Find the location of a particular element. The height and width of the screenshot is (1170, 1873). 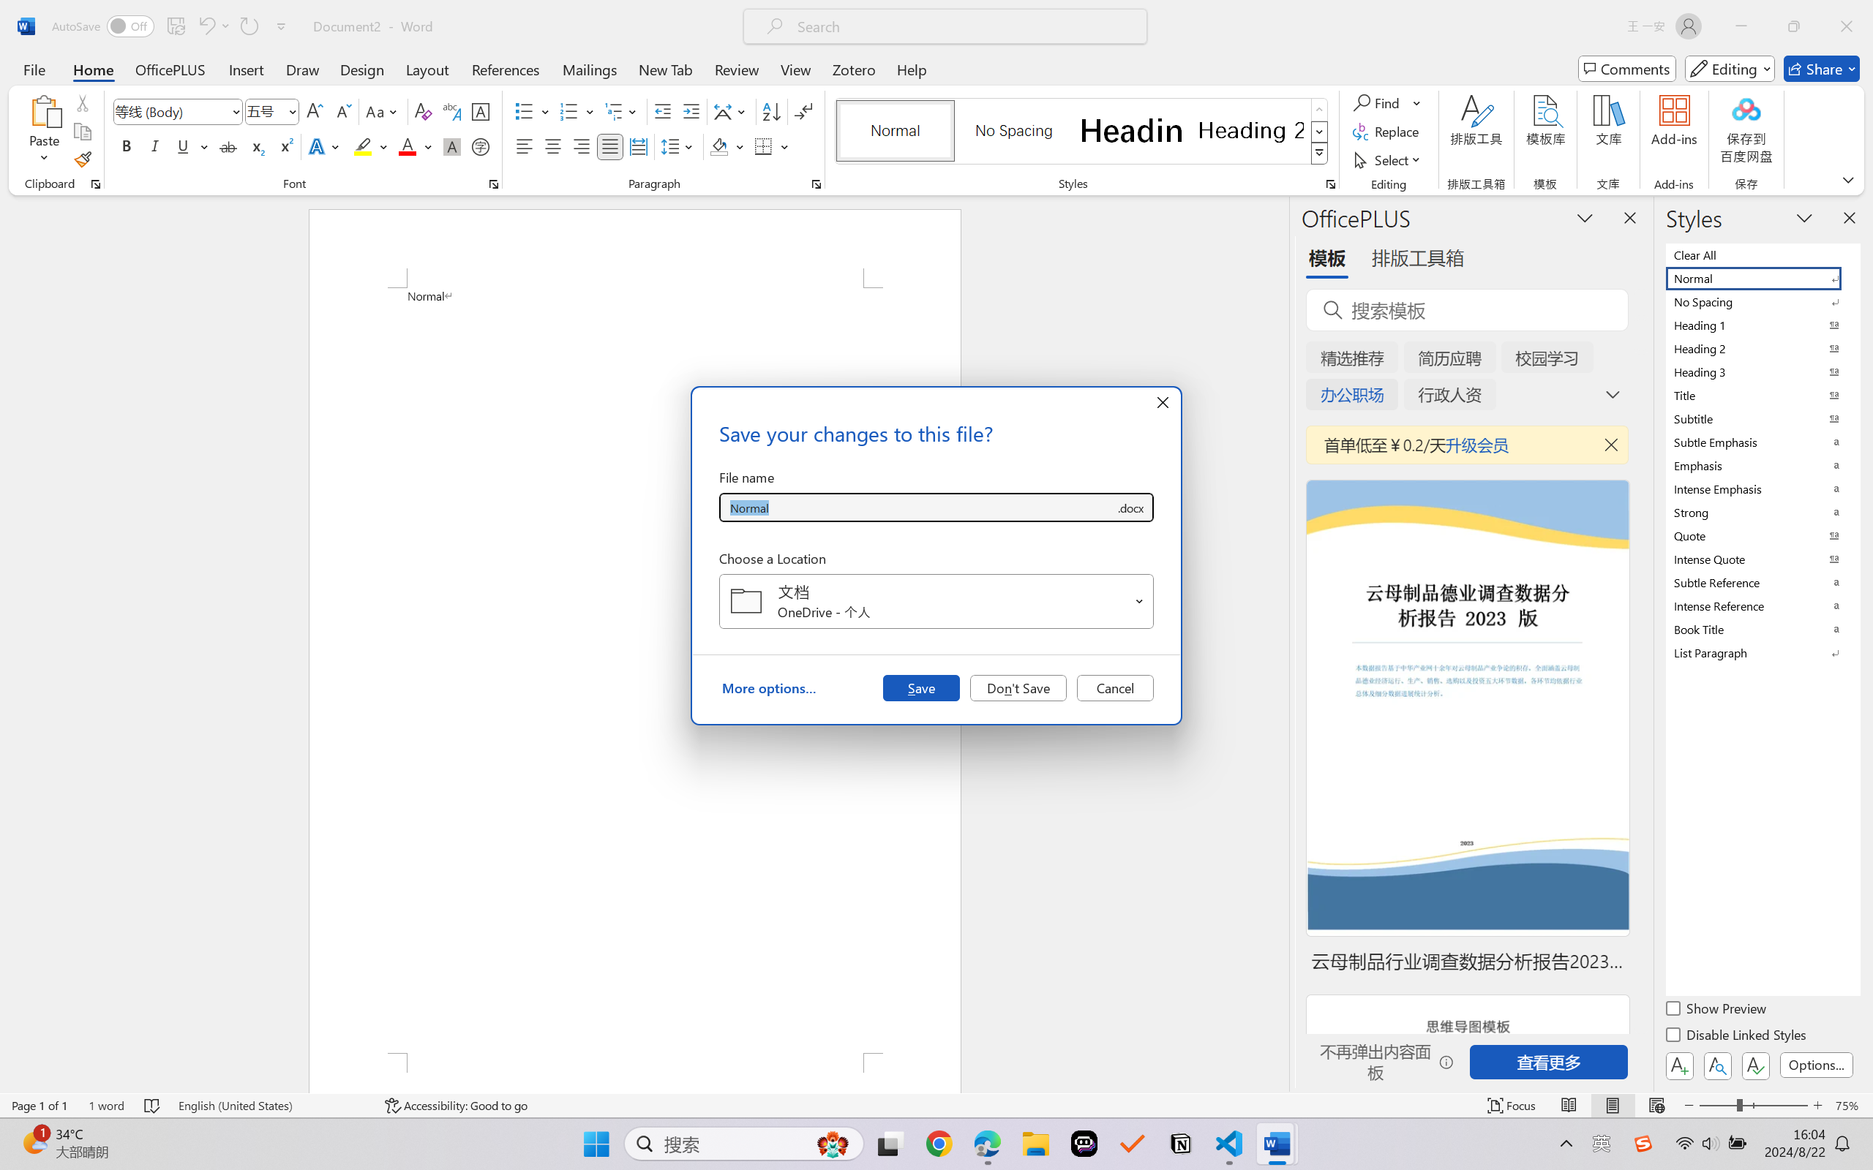

Center is located at coordinates (552, 146).